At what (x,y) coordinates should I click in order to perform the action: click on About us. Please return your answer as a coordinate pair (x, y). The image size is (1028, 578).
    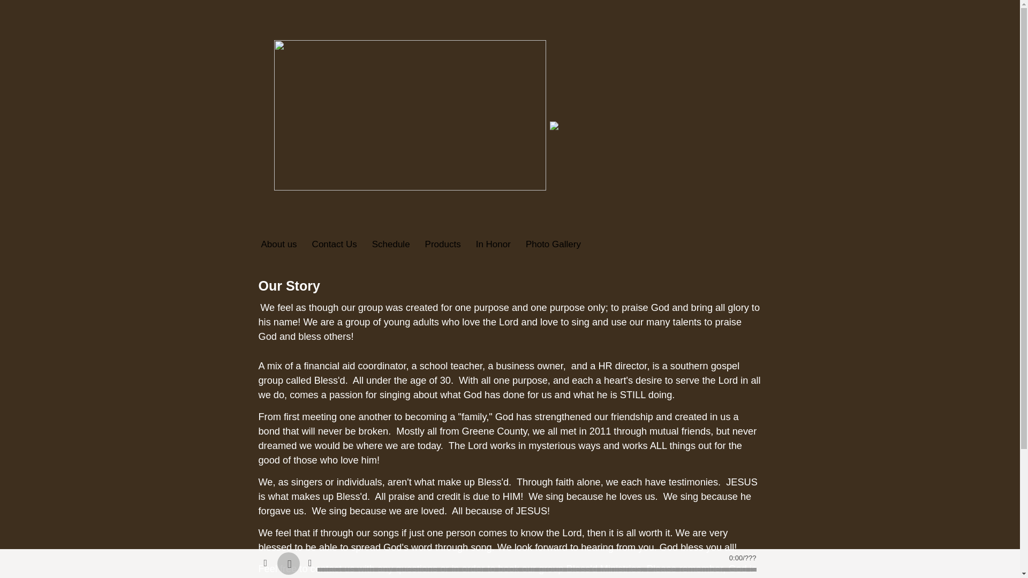
    Looking at the image, I should click on (278, 245).